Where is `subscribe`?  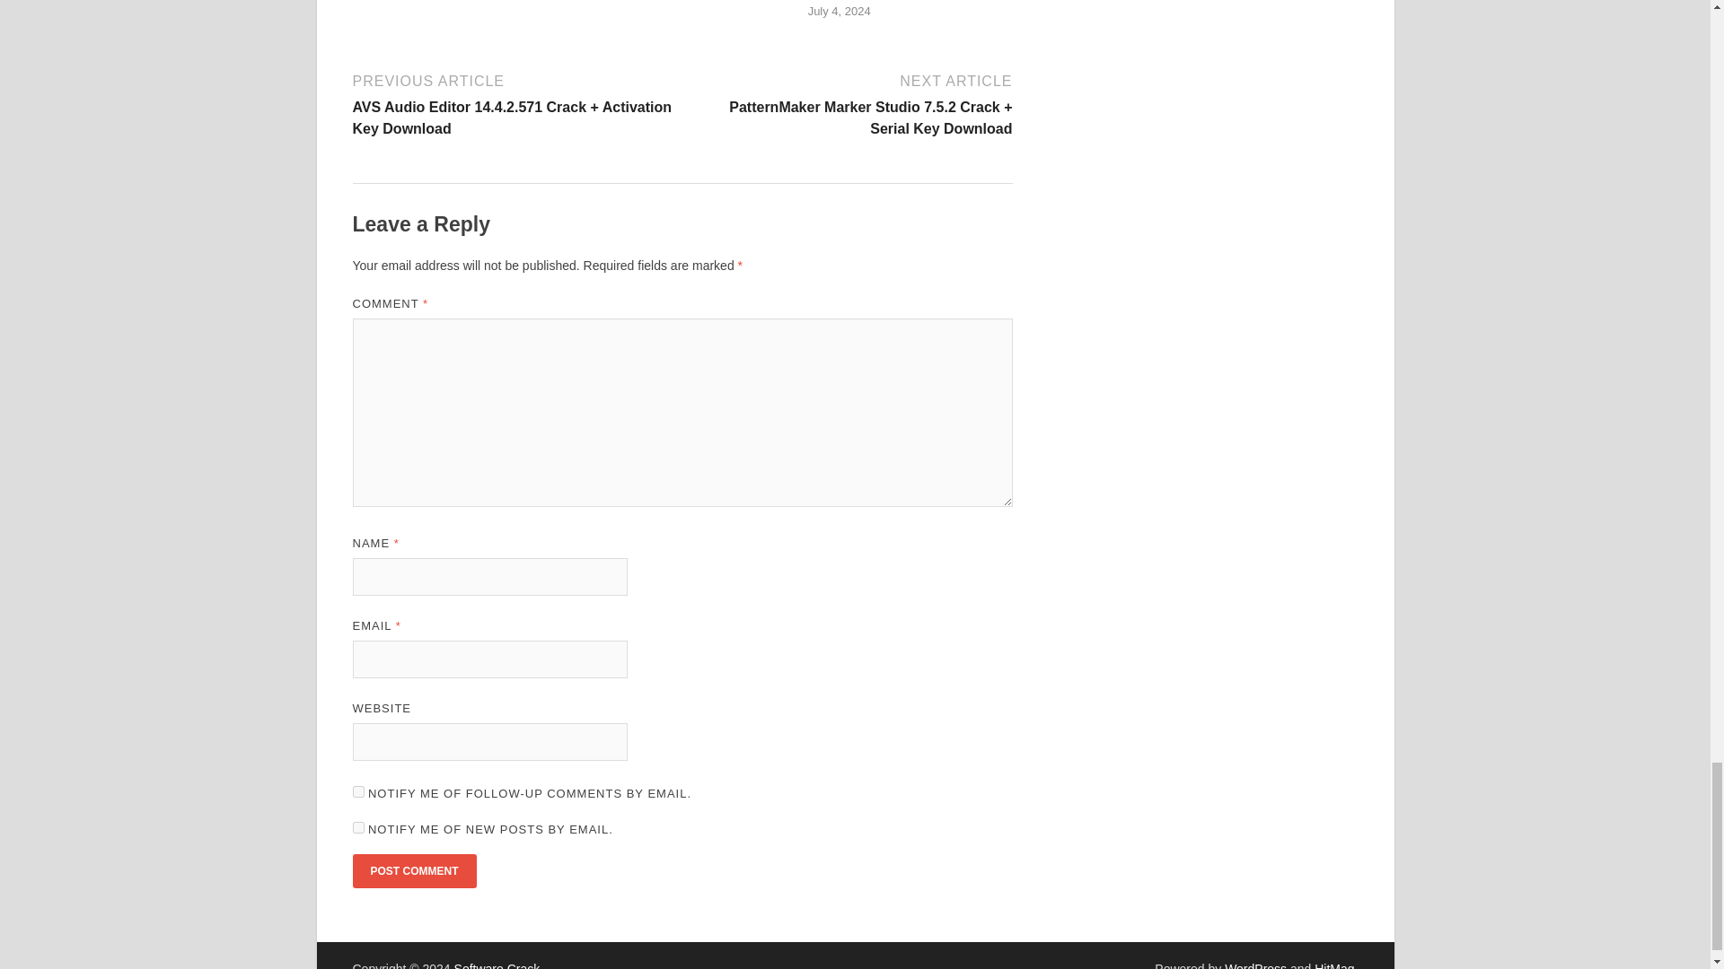
subscribe is located at coordinates (357, 791).